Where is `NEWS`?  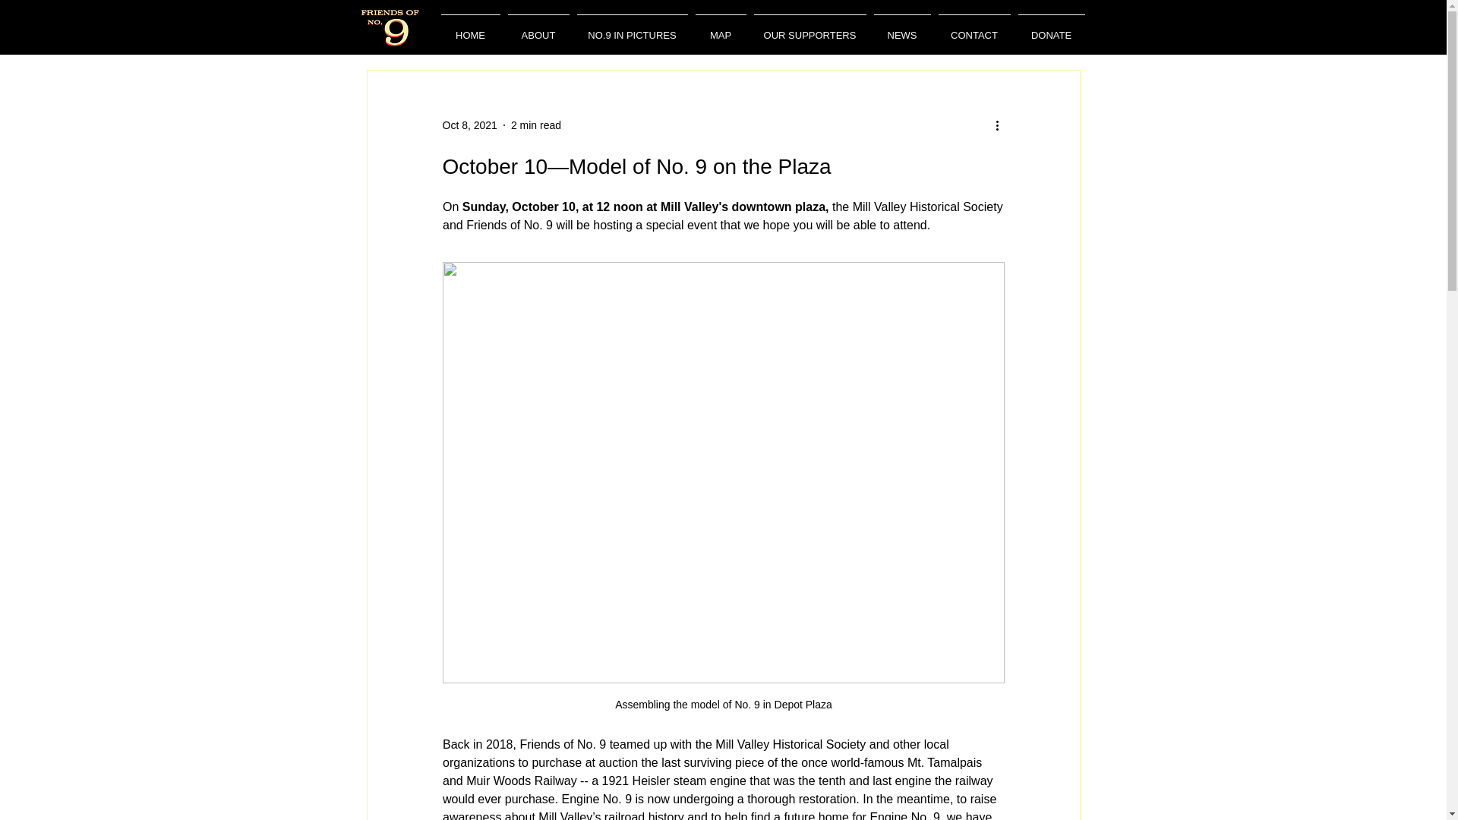 NEWS is located at coordinates (902, 29).